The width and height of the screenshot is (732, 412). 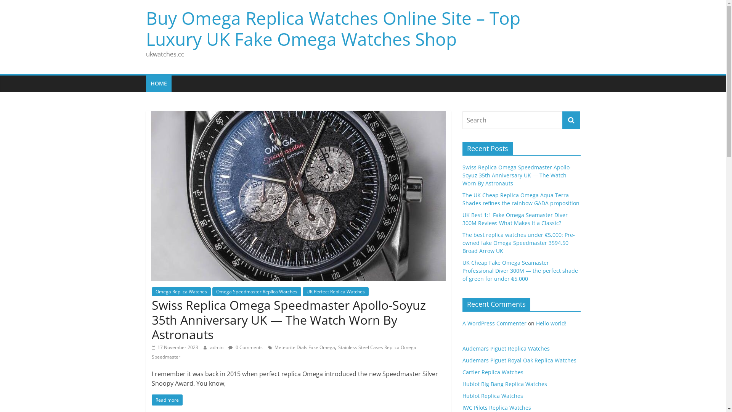 What do you see at coordinates (493, 372) in the screenshot?
I see `Cartier Replica Watches` at bounding box center [493, 372].